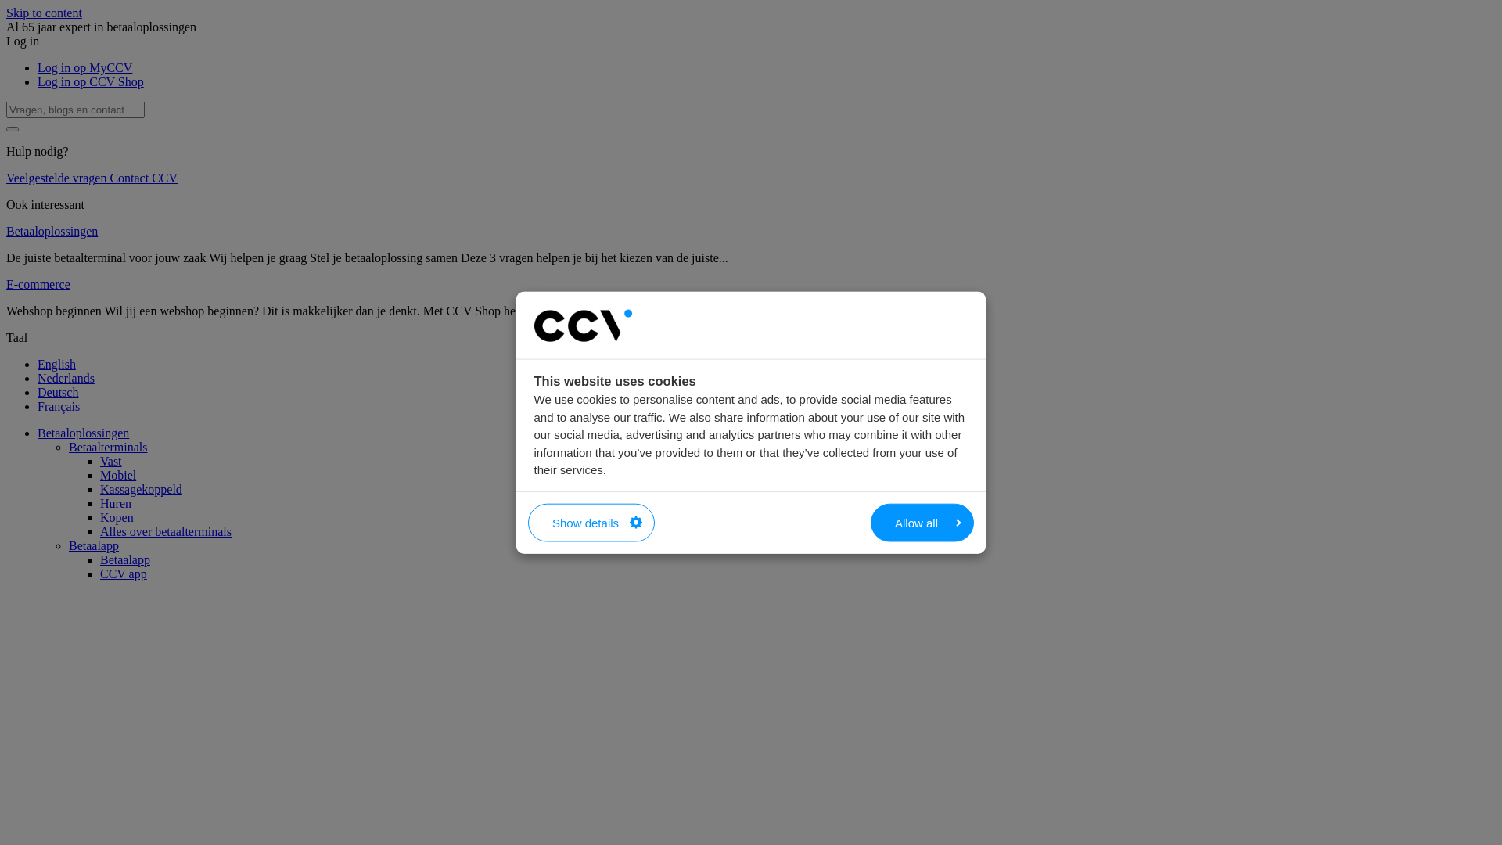 This screenshot has height=845, width=1502. I want to click on Contact CCV, so click(144, 178).